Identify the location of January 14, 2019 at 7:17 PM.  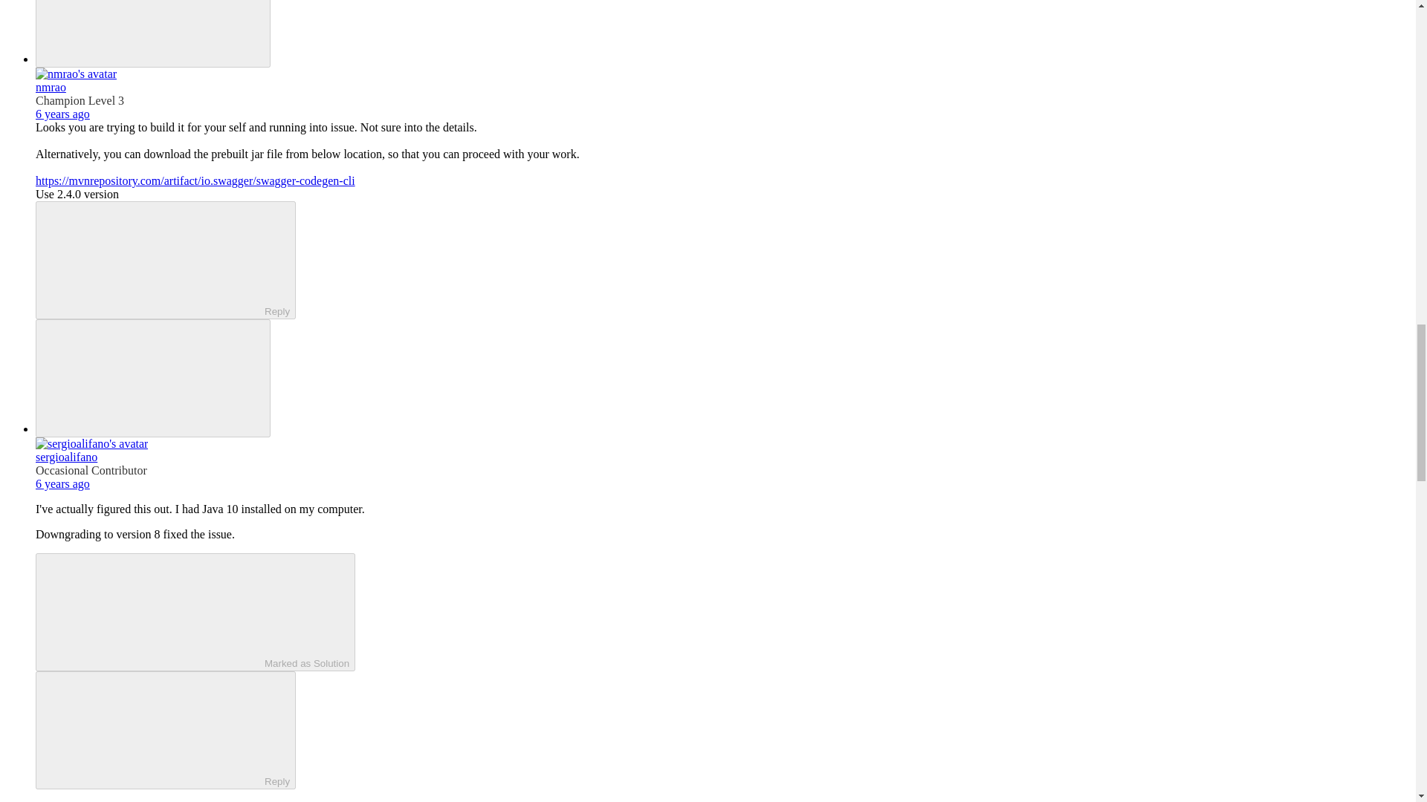
(62, 483).